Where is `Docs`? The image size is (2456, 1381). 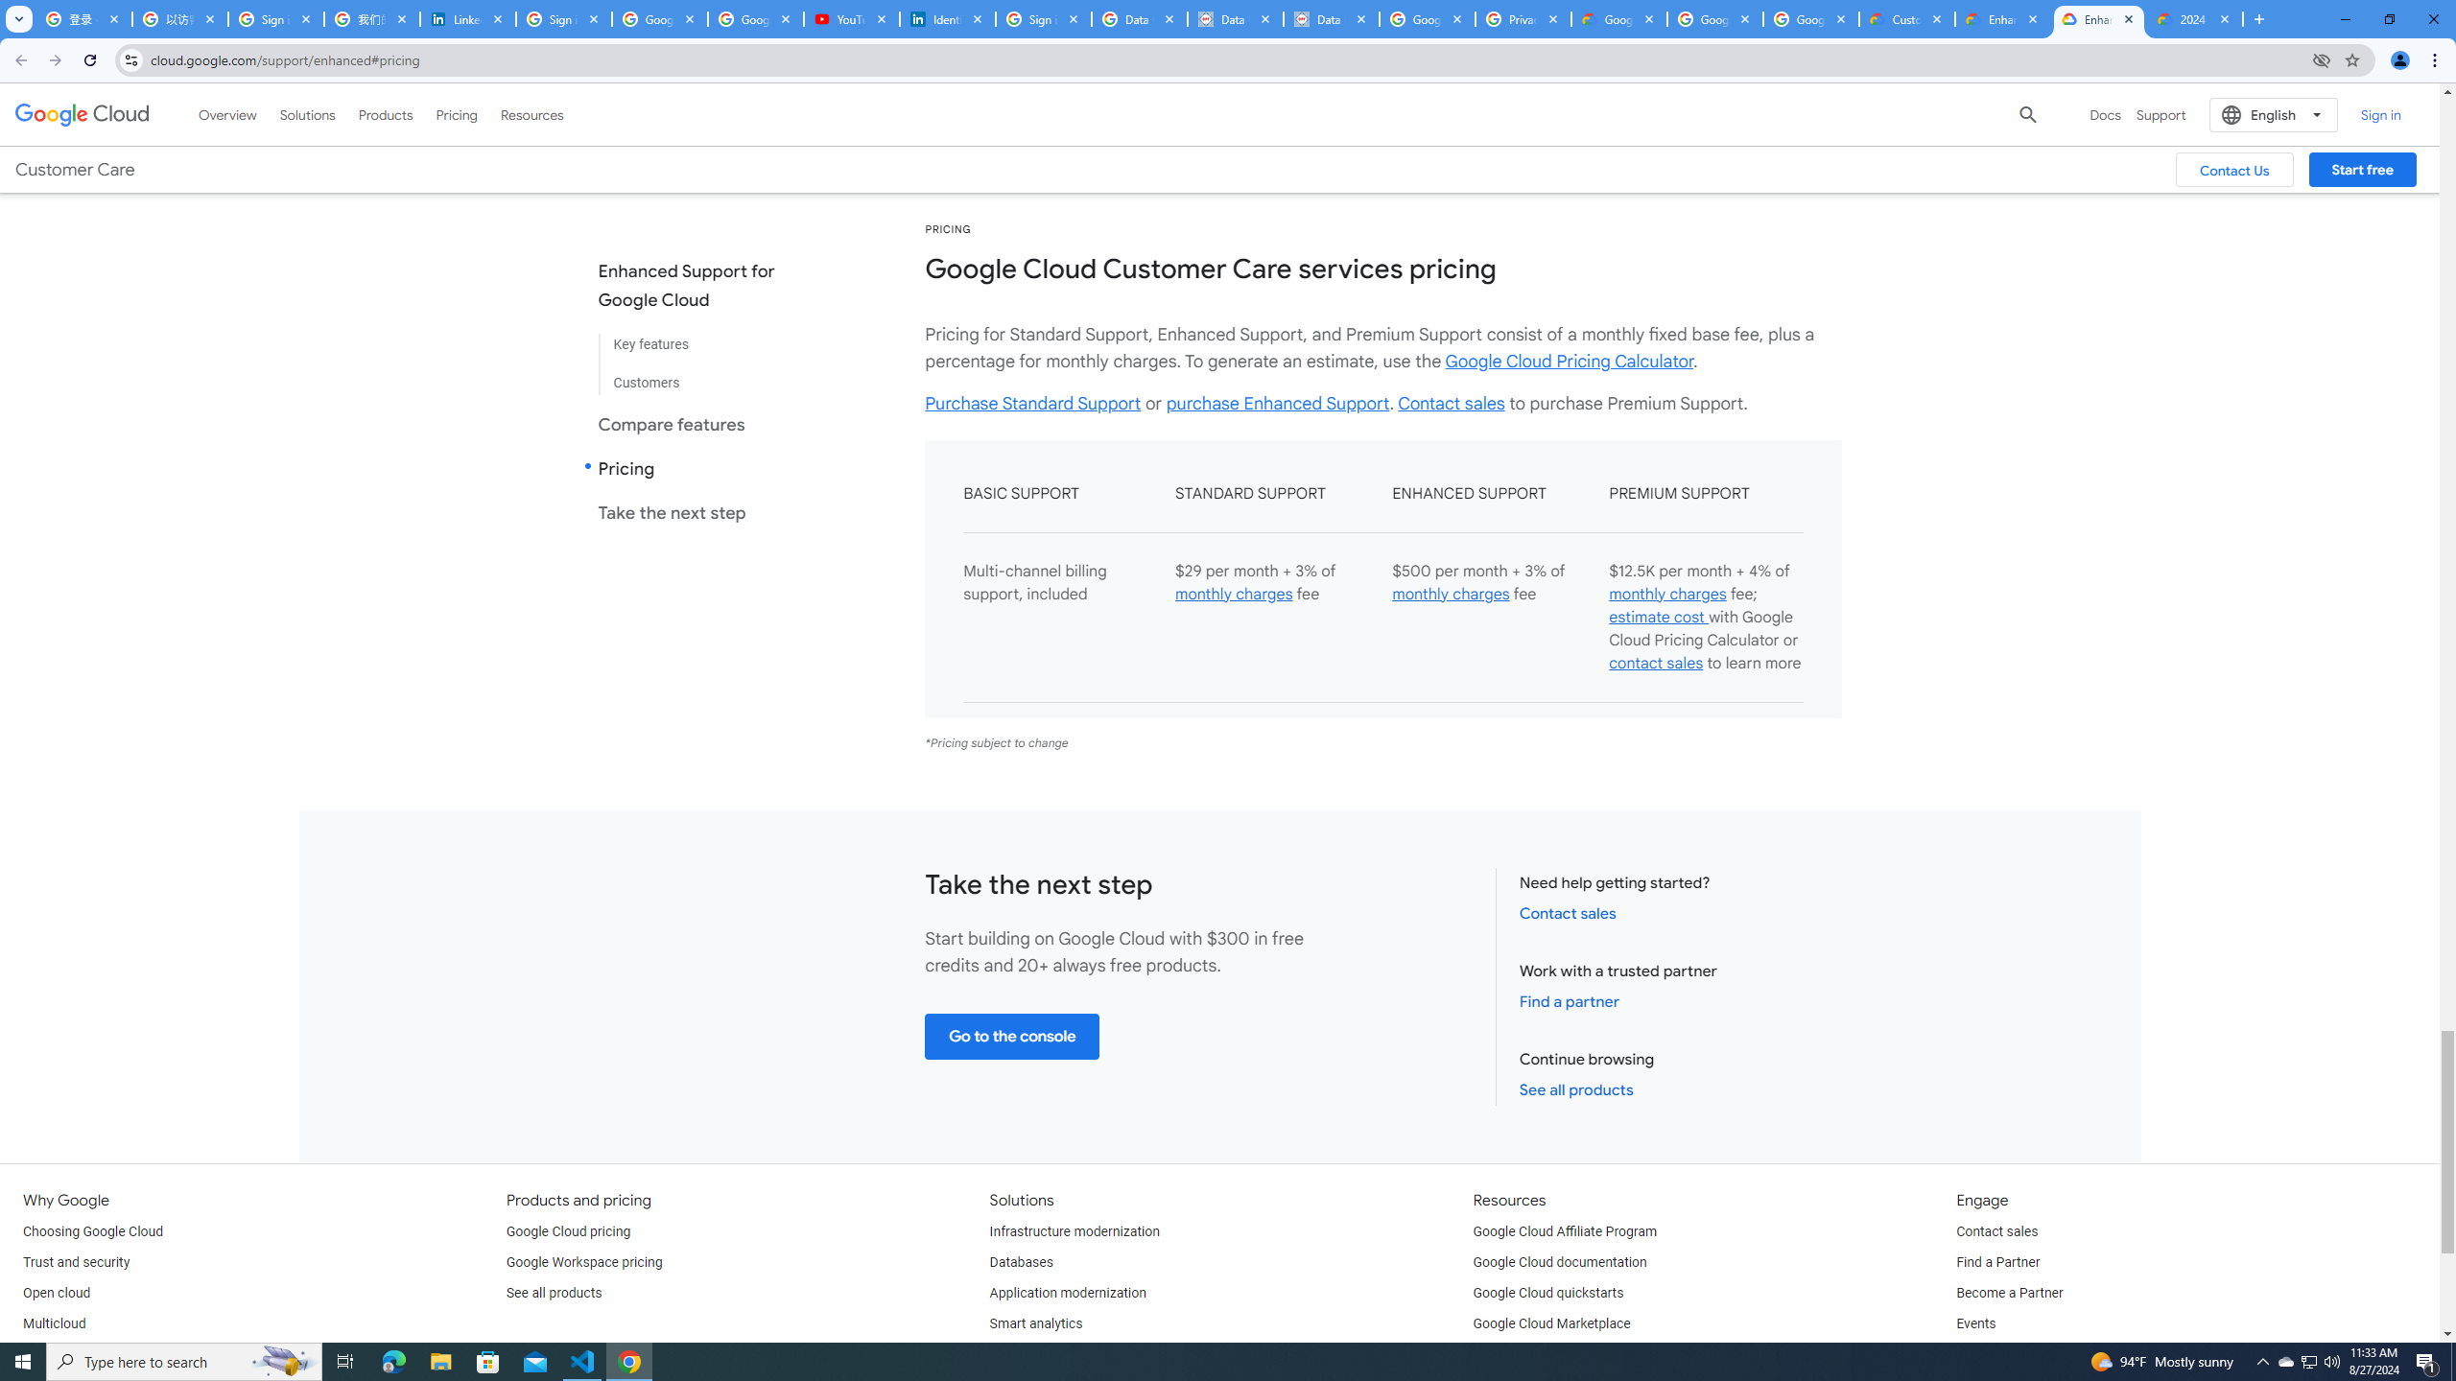 Docs is located at coordinates (2105, 115).